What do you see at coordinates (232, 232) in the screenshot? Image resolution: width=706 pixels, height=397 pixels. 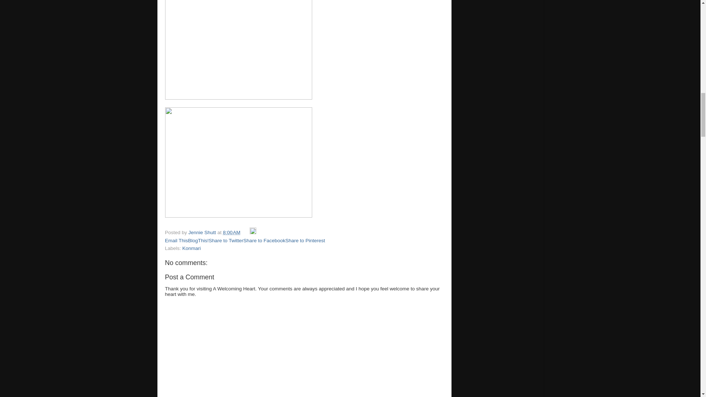 I see `permanent link` at bounding box center [232, 232].